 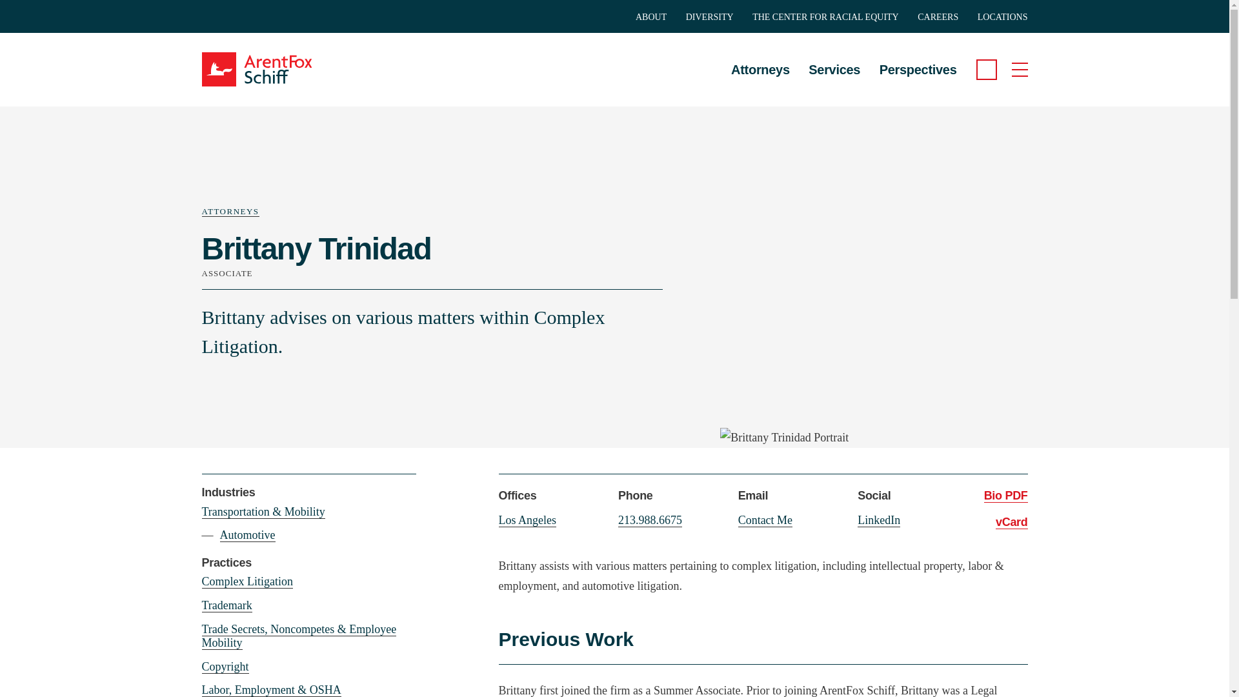 What do you see at coordinates (1003, 17) in the screenshot?
I see `LOCATIONS` at bounding box center [1003, 17].